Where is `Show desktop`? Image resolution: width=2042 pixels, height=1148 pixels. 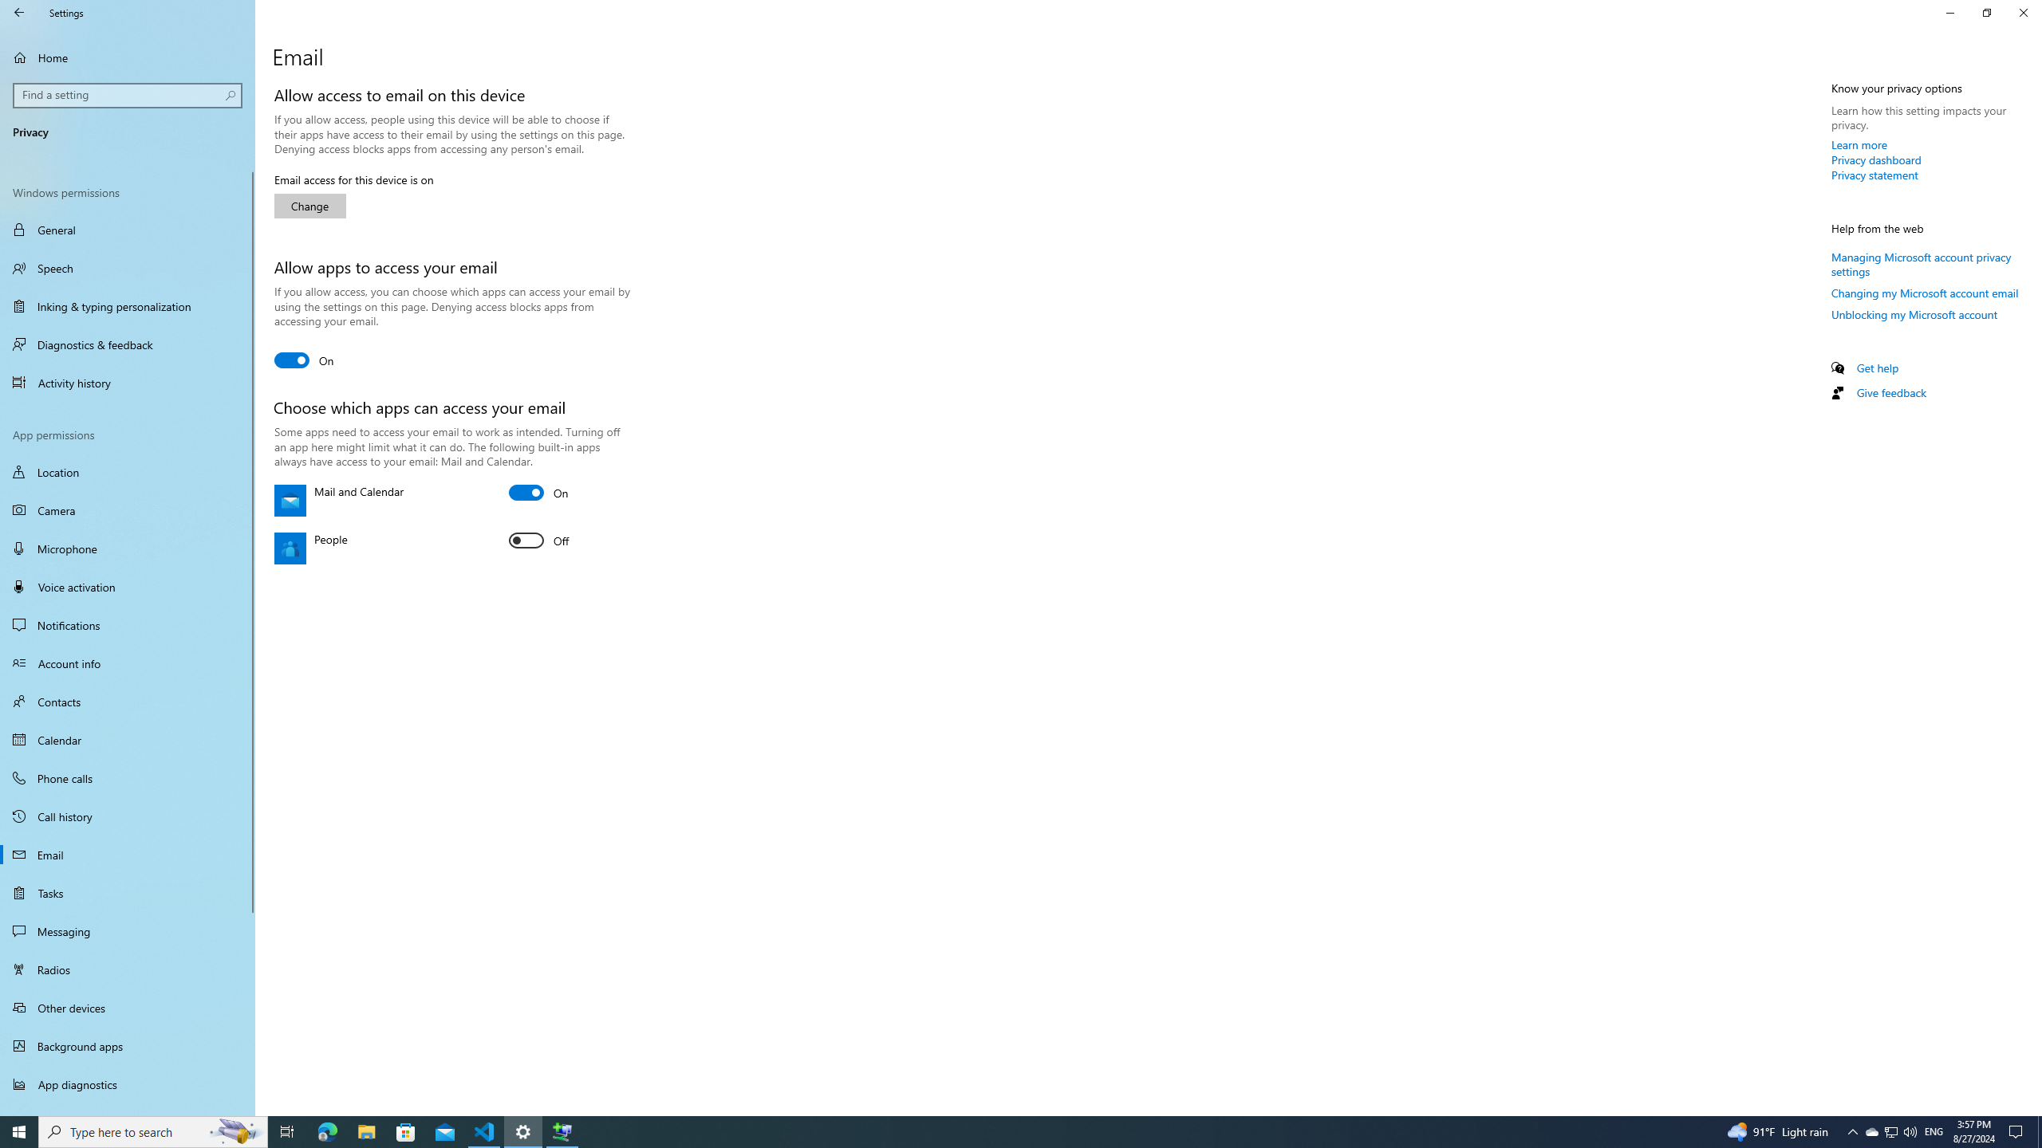
Show desktop is located at coordinates (2040, 1132).